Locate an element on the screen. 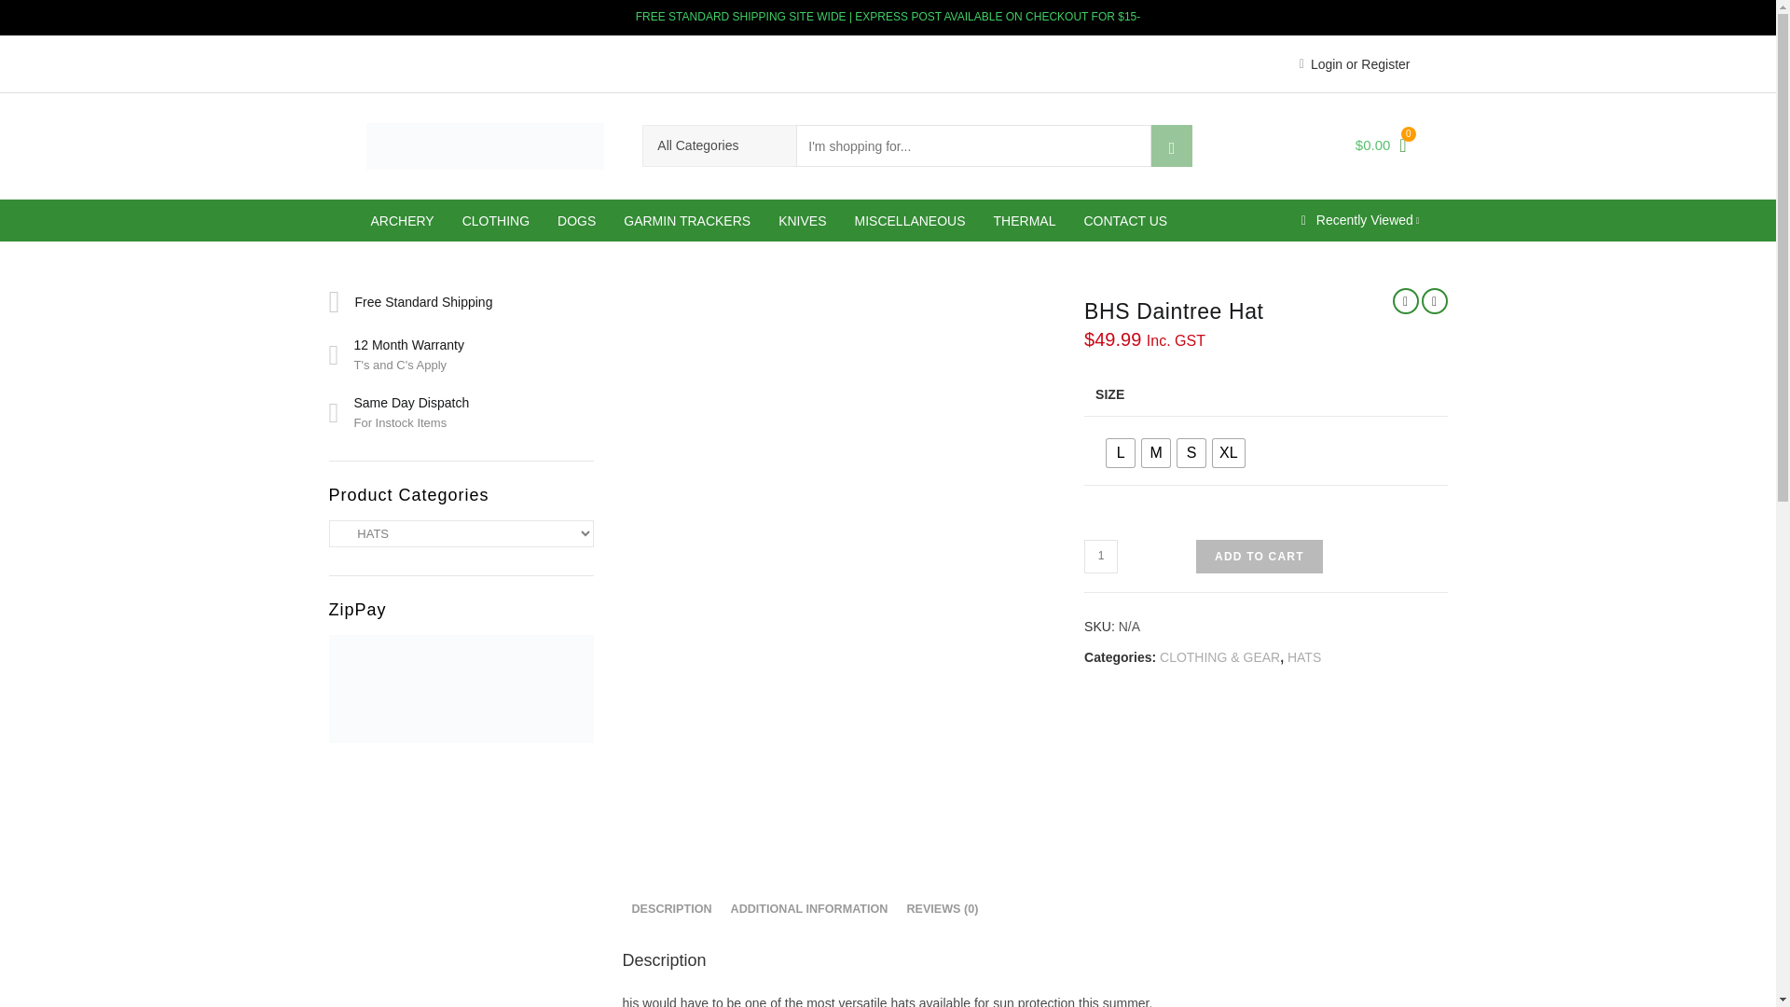 This screenshot has height=1007, width=1790. CLOTHING is located at coordinates (496, 220).